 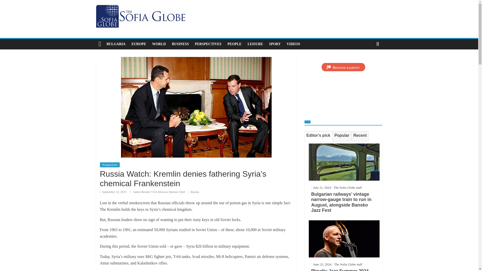 What do you see at coordinates (275, 44) in the screenshot?
I see `SPORT` at bounding box center [275, 44].